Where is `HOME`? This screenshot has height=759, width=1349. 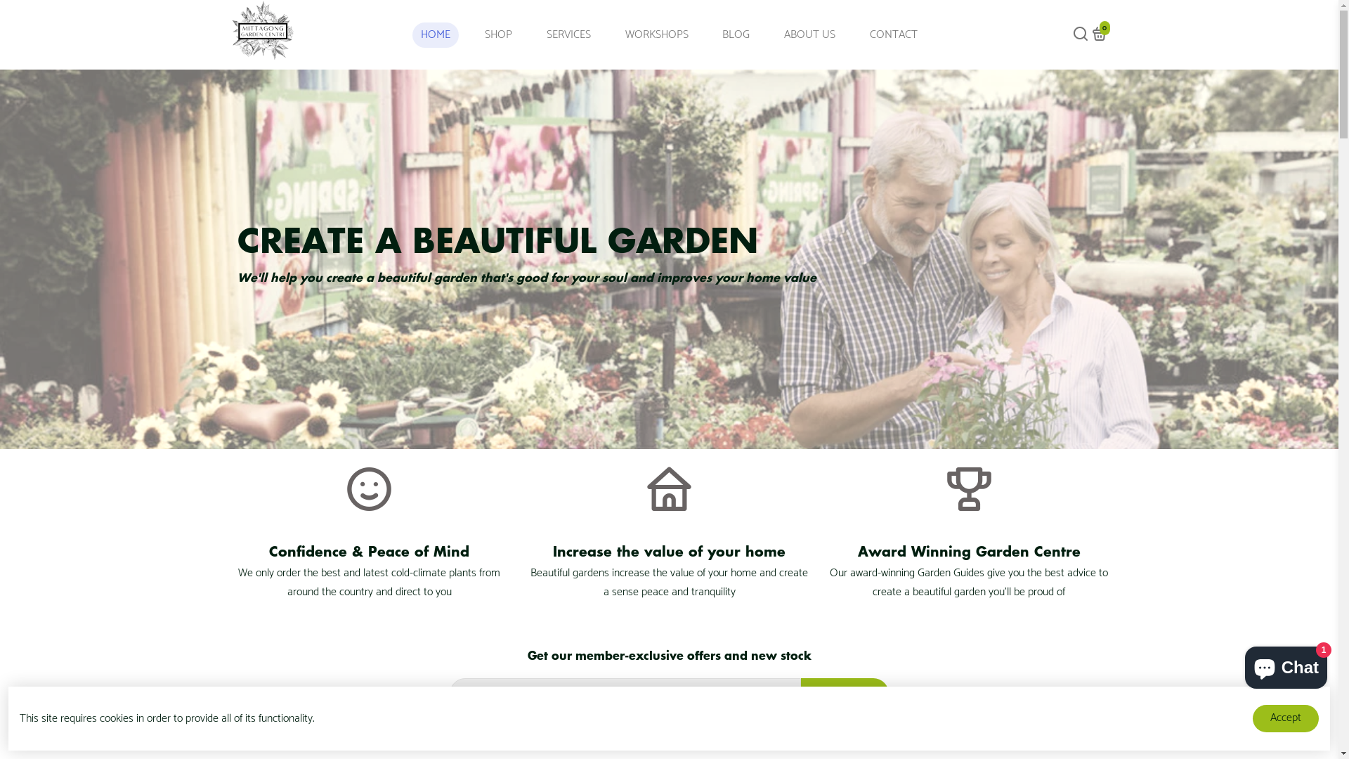 HOME is located at coordinates (436, 35).